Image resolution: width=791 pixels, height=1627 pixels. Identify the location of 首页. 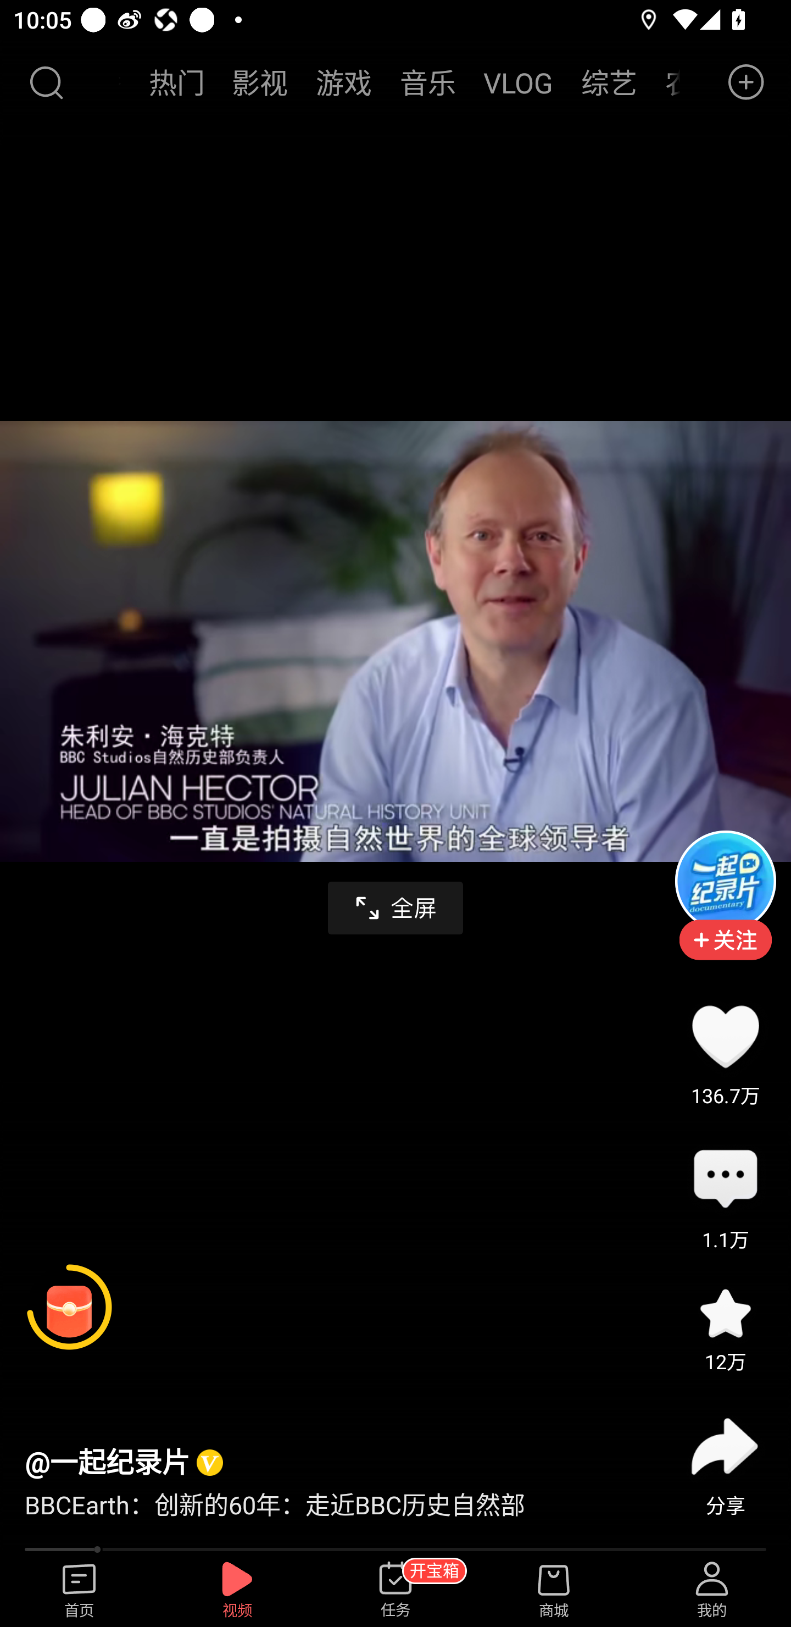
(79, 1590).